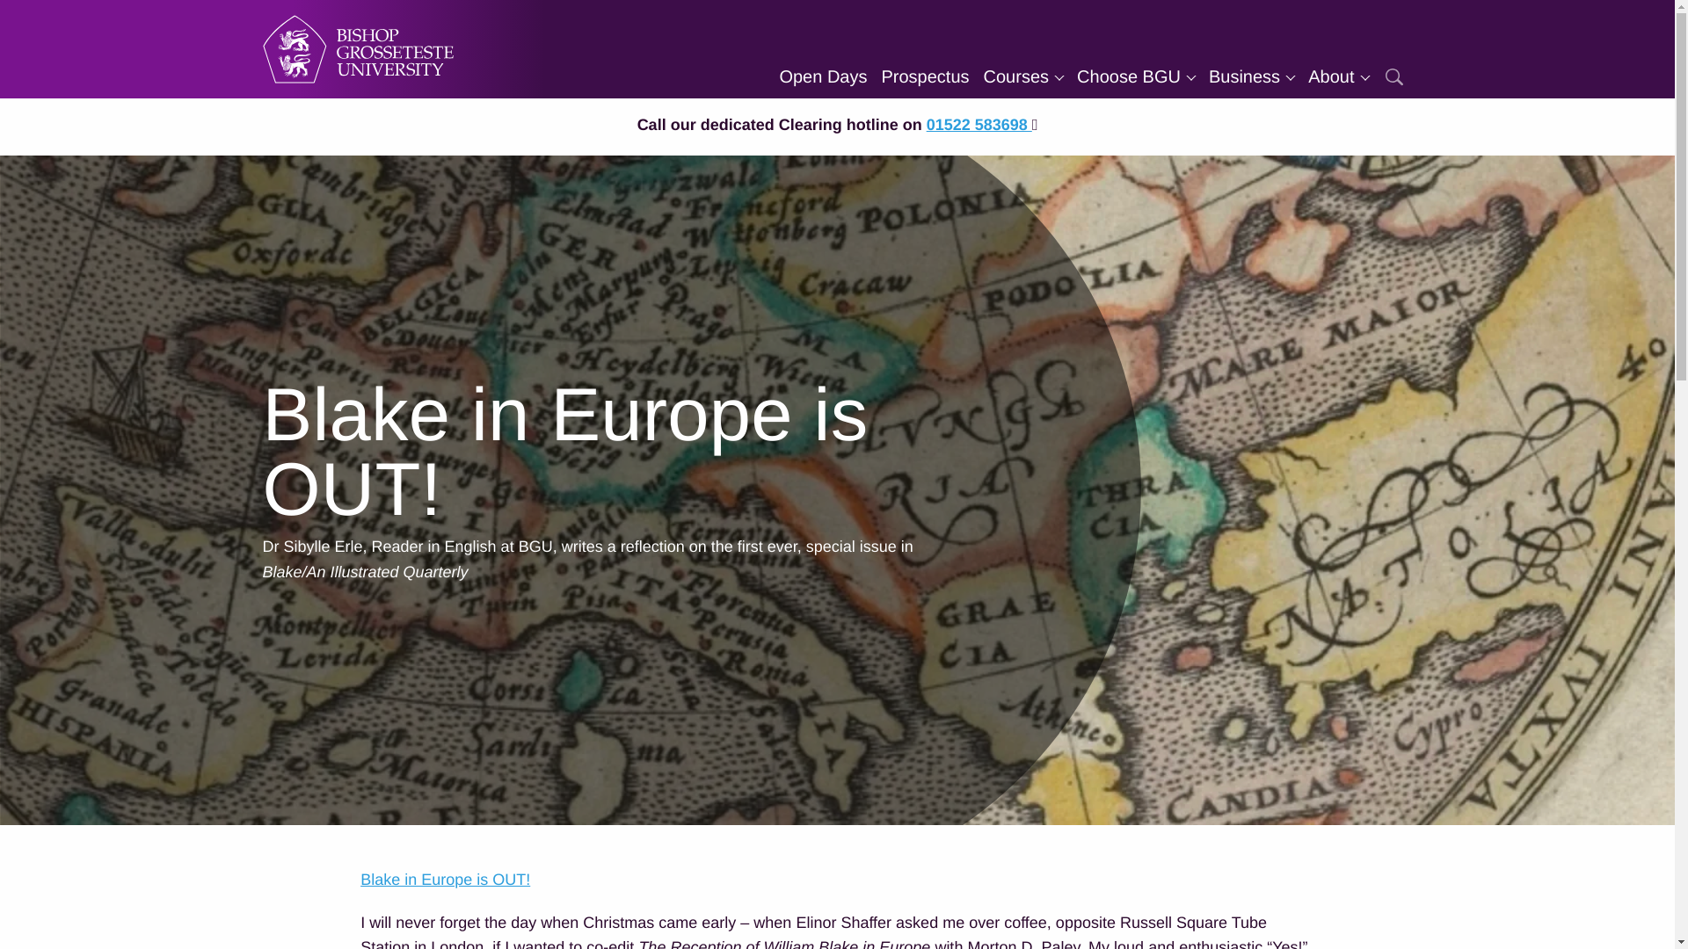 The image size is (1688, 949). Describe the element at coordinates (925, 77) in the screenshot. I see `Prospectus` at that location.